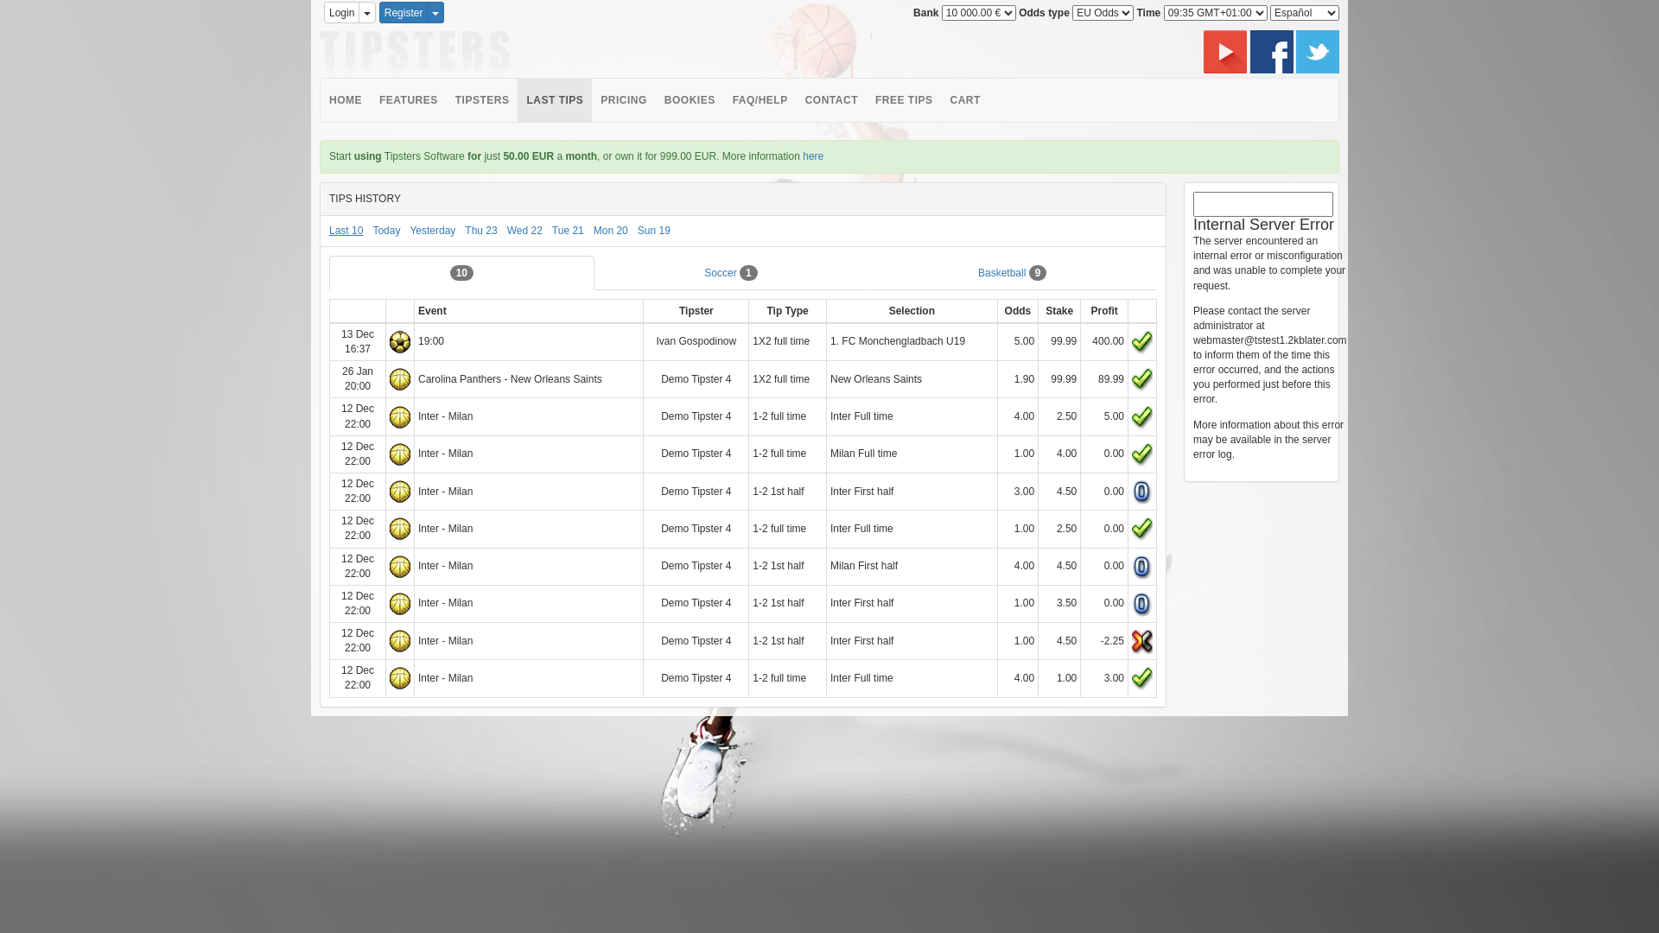 The height and width of the screenshot is (933, 1659). I want to click on CONTACT, so click(831, 100).